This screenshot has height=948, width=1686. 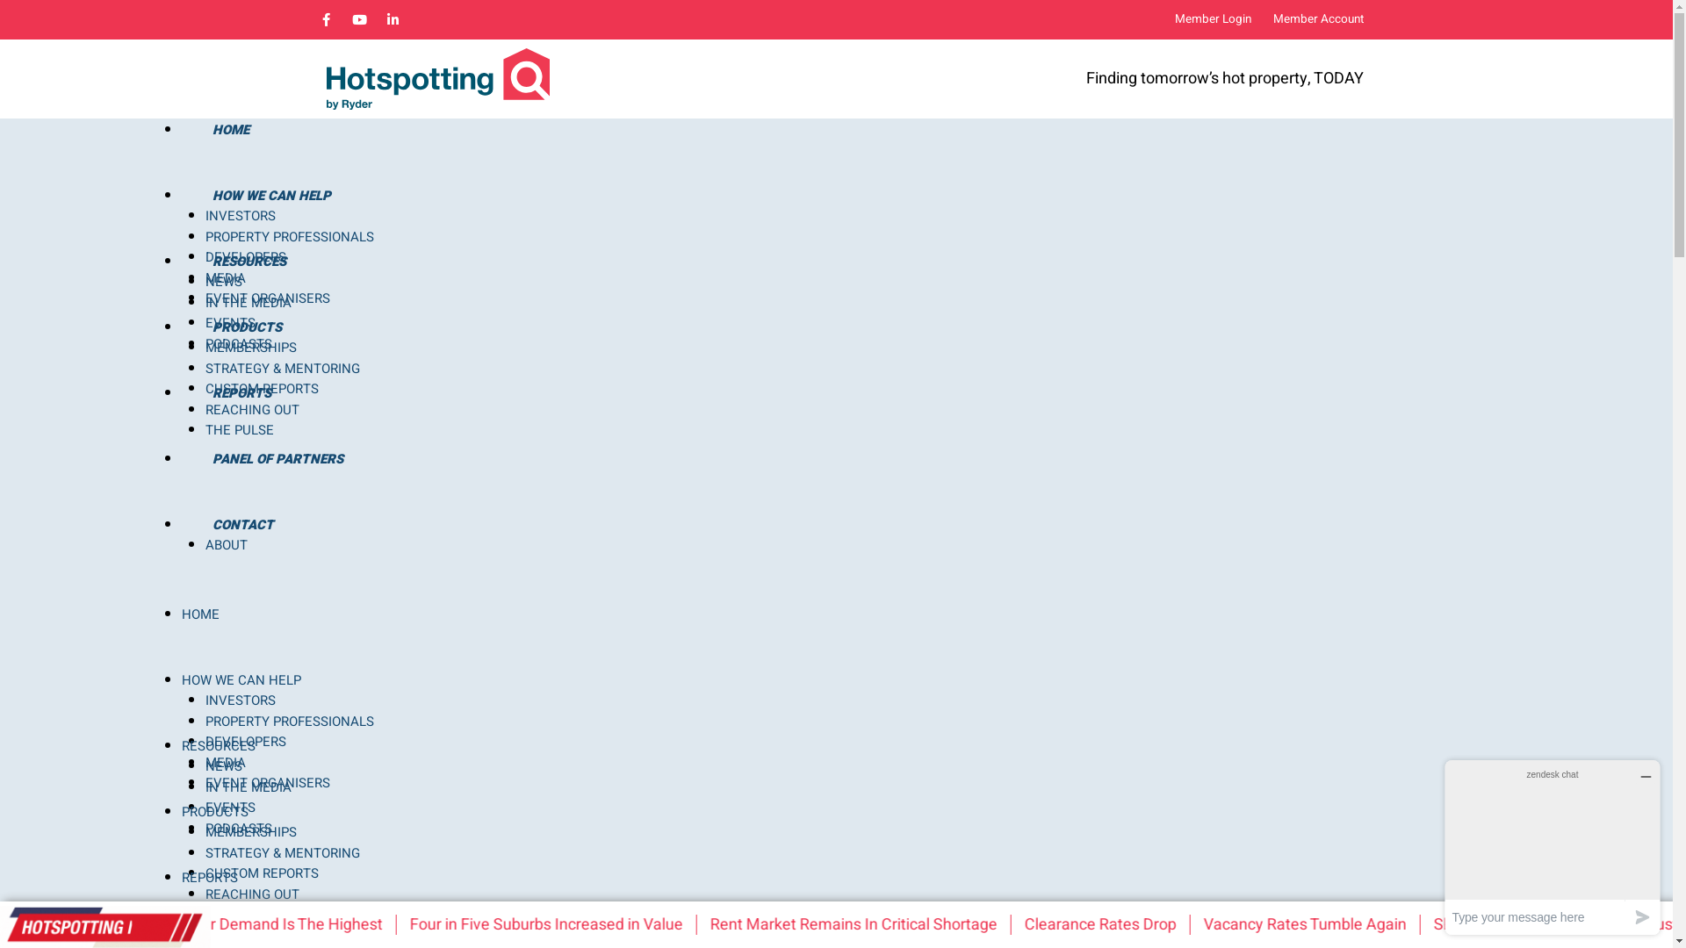 I want to click on MEMBERSHIPS, so click(x=251, y=832).